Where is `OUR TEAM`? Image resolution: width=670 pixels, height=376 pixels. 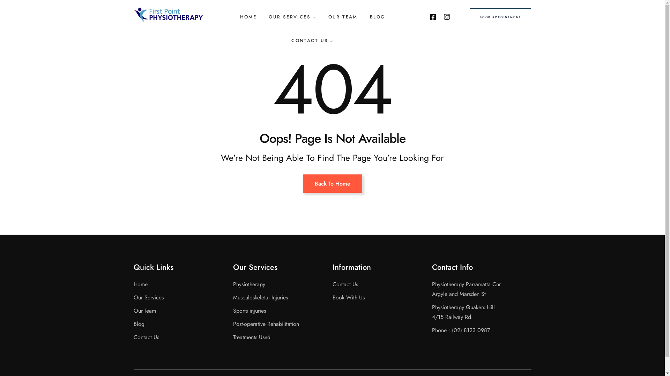
OUR TEAM is located at coordinates (343, 17).